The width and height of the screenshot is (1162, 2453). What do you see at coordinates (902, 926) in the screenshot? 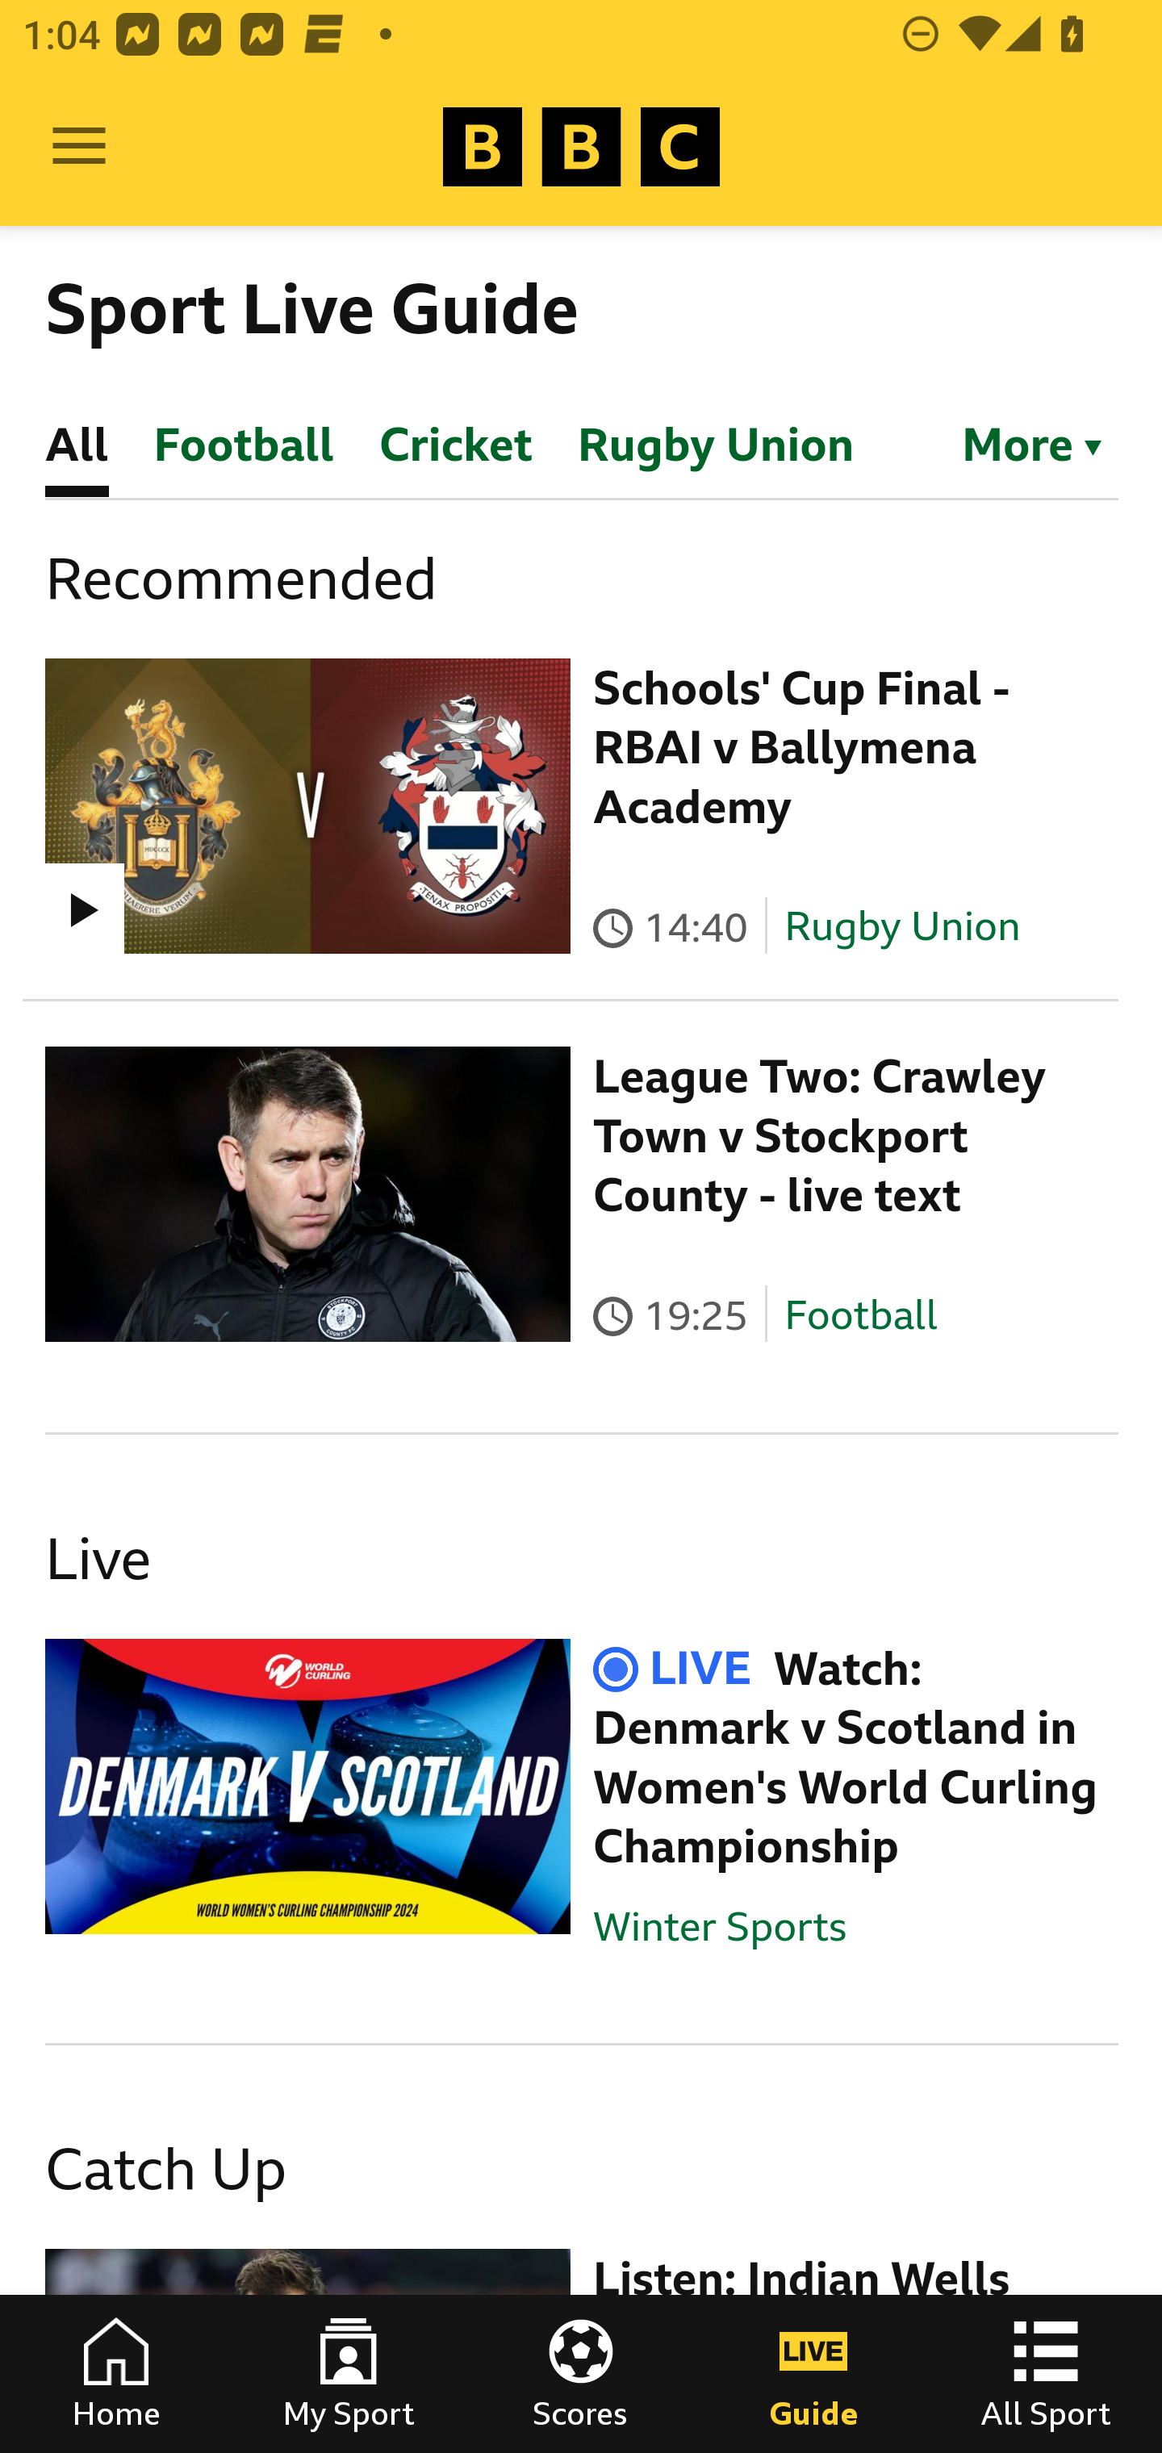
I see `Rugby Union` at bounding box center [902, 926].